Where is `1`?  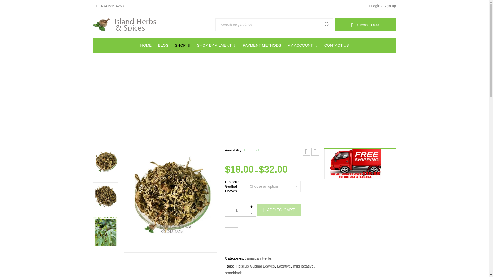 1 is located at coordinates (240, 210).